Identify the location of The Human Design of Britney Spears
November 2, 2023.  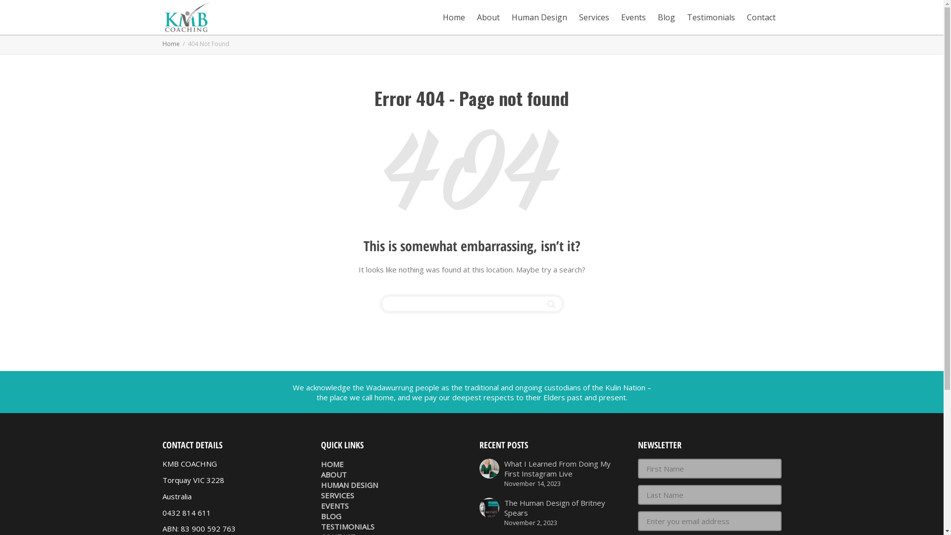
(551, 513).